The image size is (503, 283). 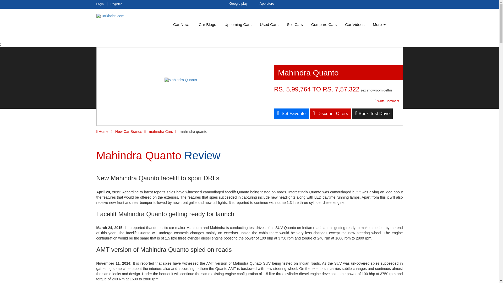 What do you see at coordinates (236, 4) in the screenshot?
I see `Google play` at bounding box center [236, 4].